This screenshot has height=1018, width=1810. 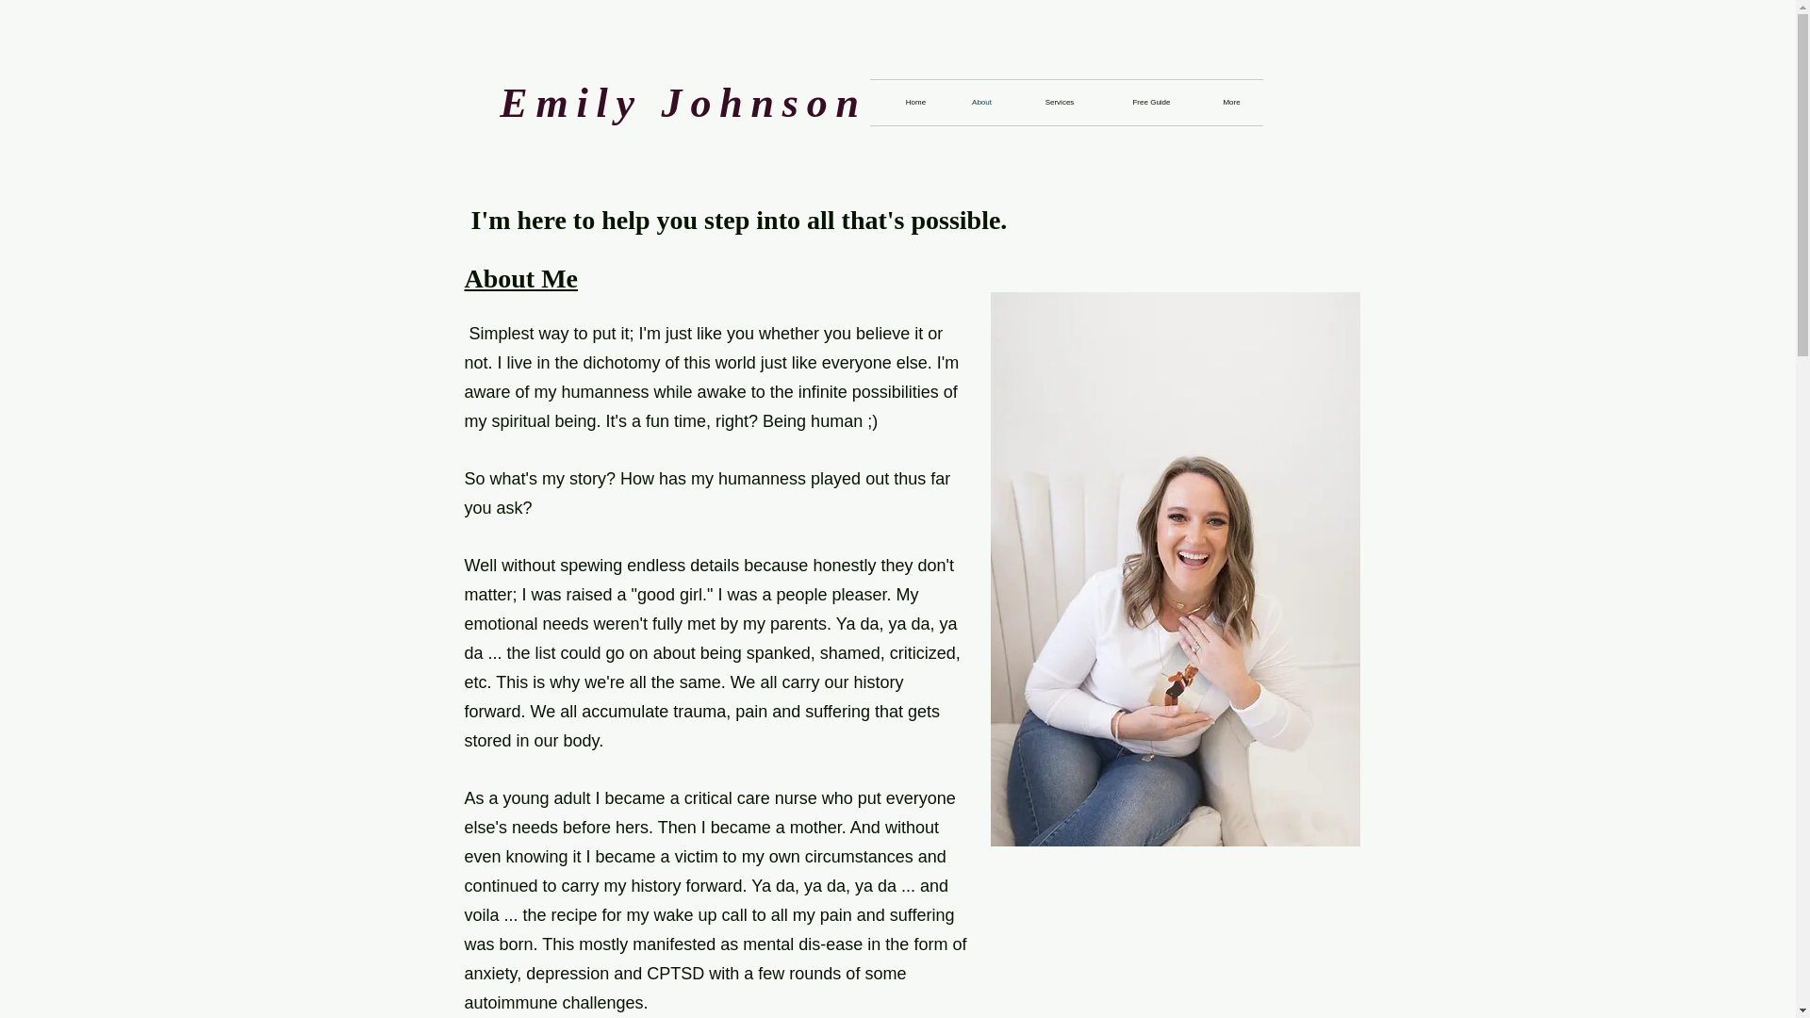 I want to click on Free Guide, so click(x=1152, y=102).